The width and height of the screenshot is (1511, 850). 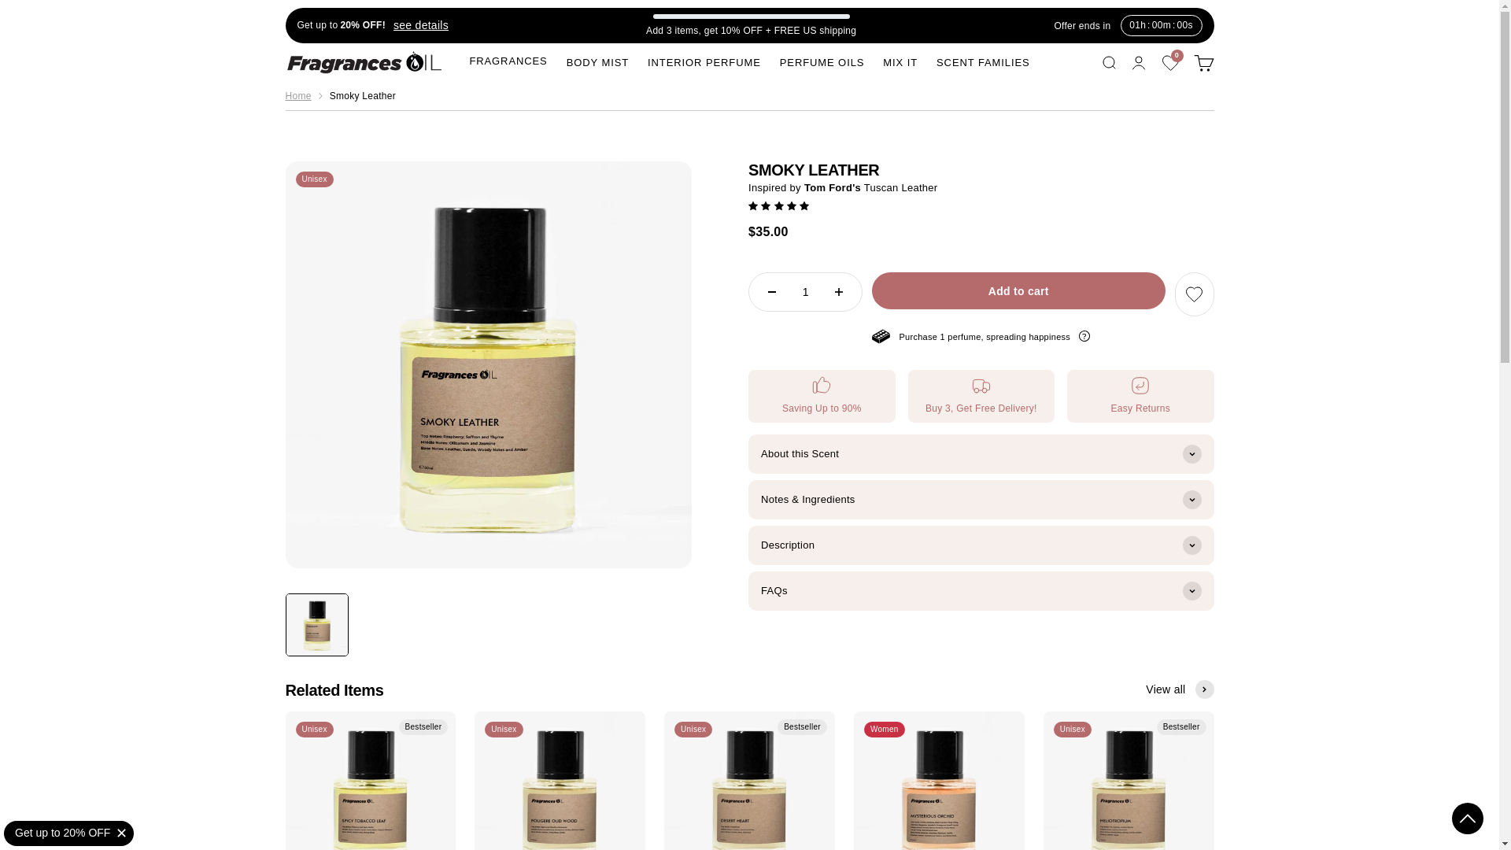 I want to click on BODY MIST, so click(x=1108, y=61).